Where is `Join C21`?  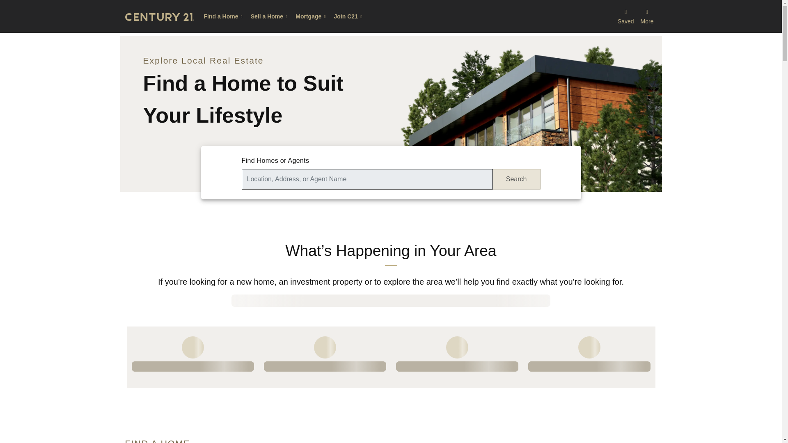
Join C21 is located at coordinates (349, 16).